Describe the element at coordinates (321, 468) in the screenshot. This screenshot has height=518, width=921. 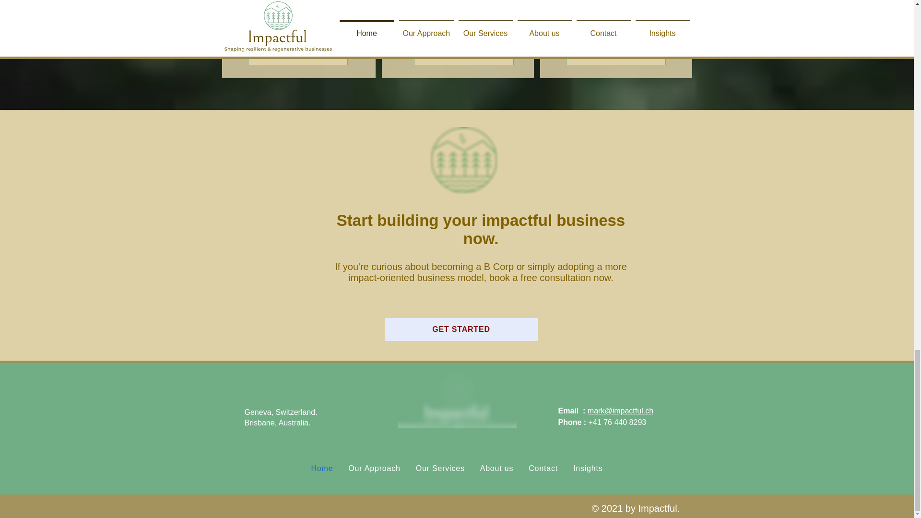
I see `Home` at that location.